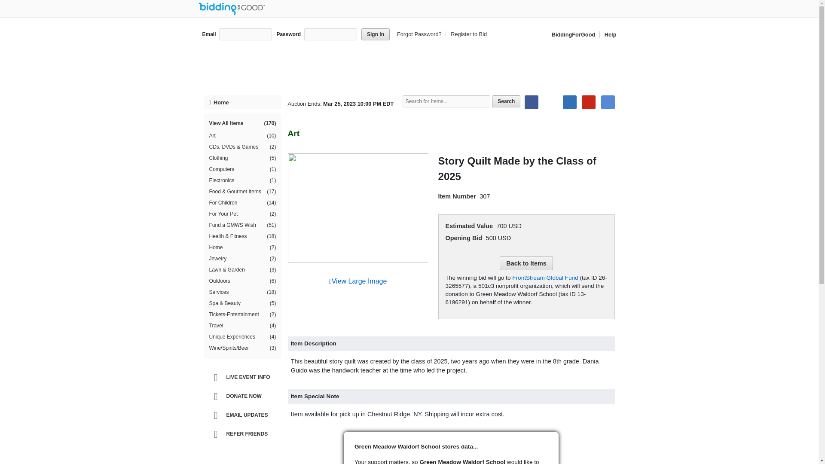 Image resolution: width=825 pixels, height=464 pixels. I want to click on LinkedIn, so click(570, 102).